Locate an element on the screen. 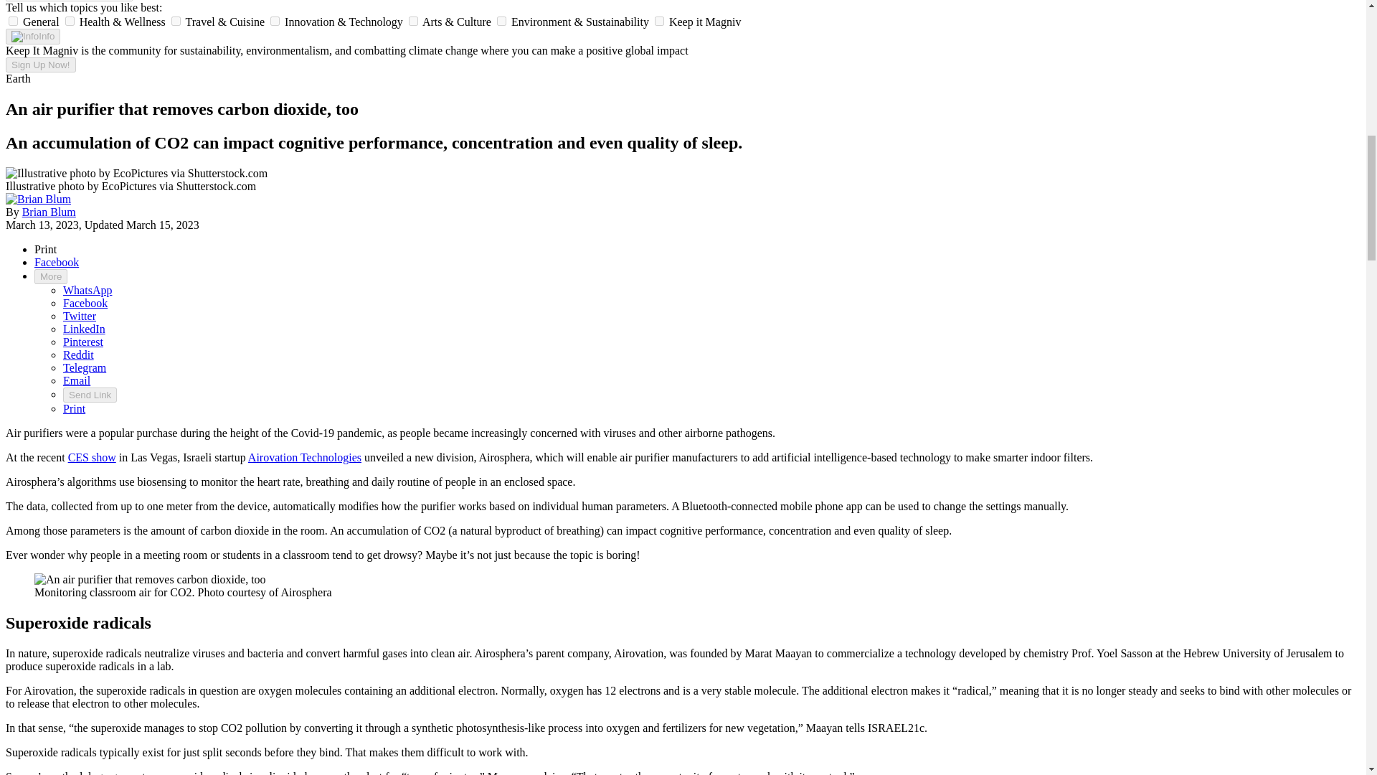 This screenshot has width=1377, height=775. Brian Blum is located at coordinates (49, 212).